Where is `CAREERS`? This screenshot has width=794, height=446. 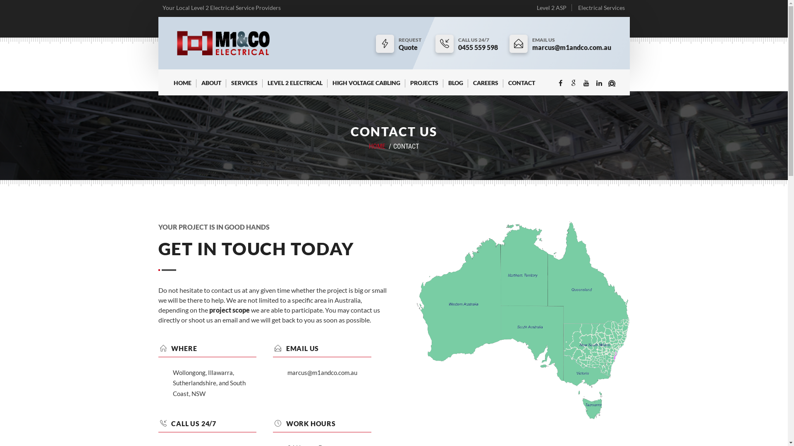 CAREERS is located at coordinates (485, 87).